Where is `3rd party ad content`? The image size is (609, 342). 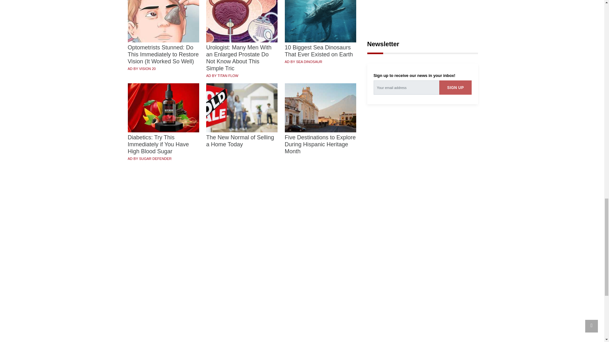 3rd party ad content is located at coordinates (302, 320).